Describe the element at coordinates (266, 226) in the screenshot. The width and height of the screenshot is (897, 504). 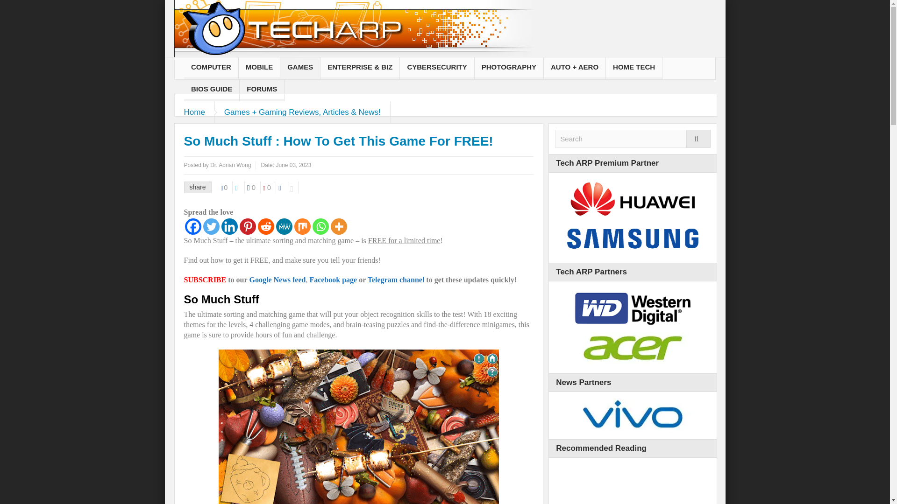
I see `Reddit` at that location.